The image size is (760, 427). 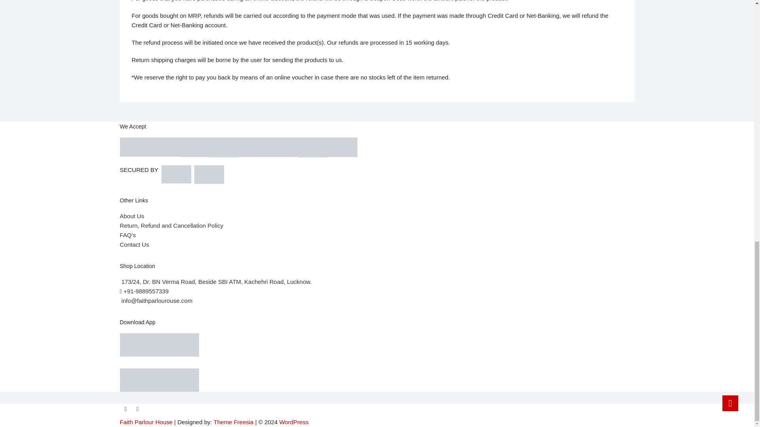 What do you see at coordinates (294, 422) in the screenshot?
I see `WordPress` at bounding box center [294, 422].